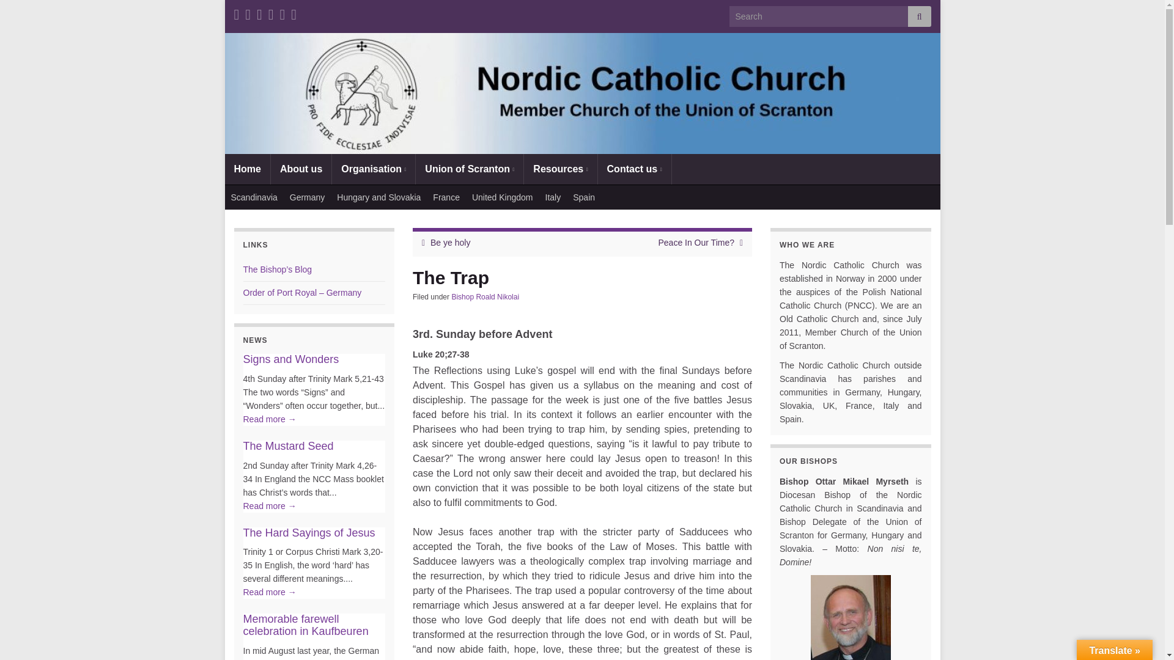  What do you see at coordinates (379, 197) in the screenshot?
I see `Hungary and Slovakia` at bounding box center [379, 197].